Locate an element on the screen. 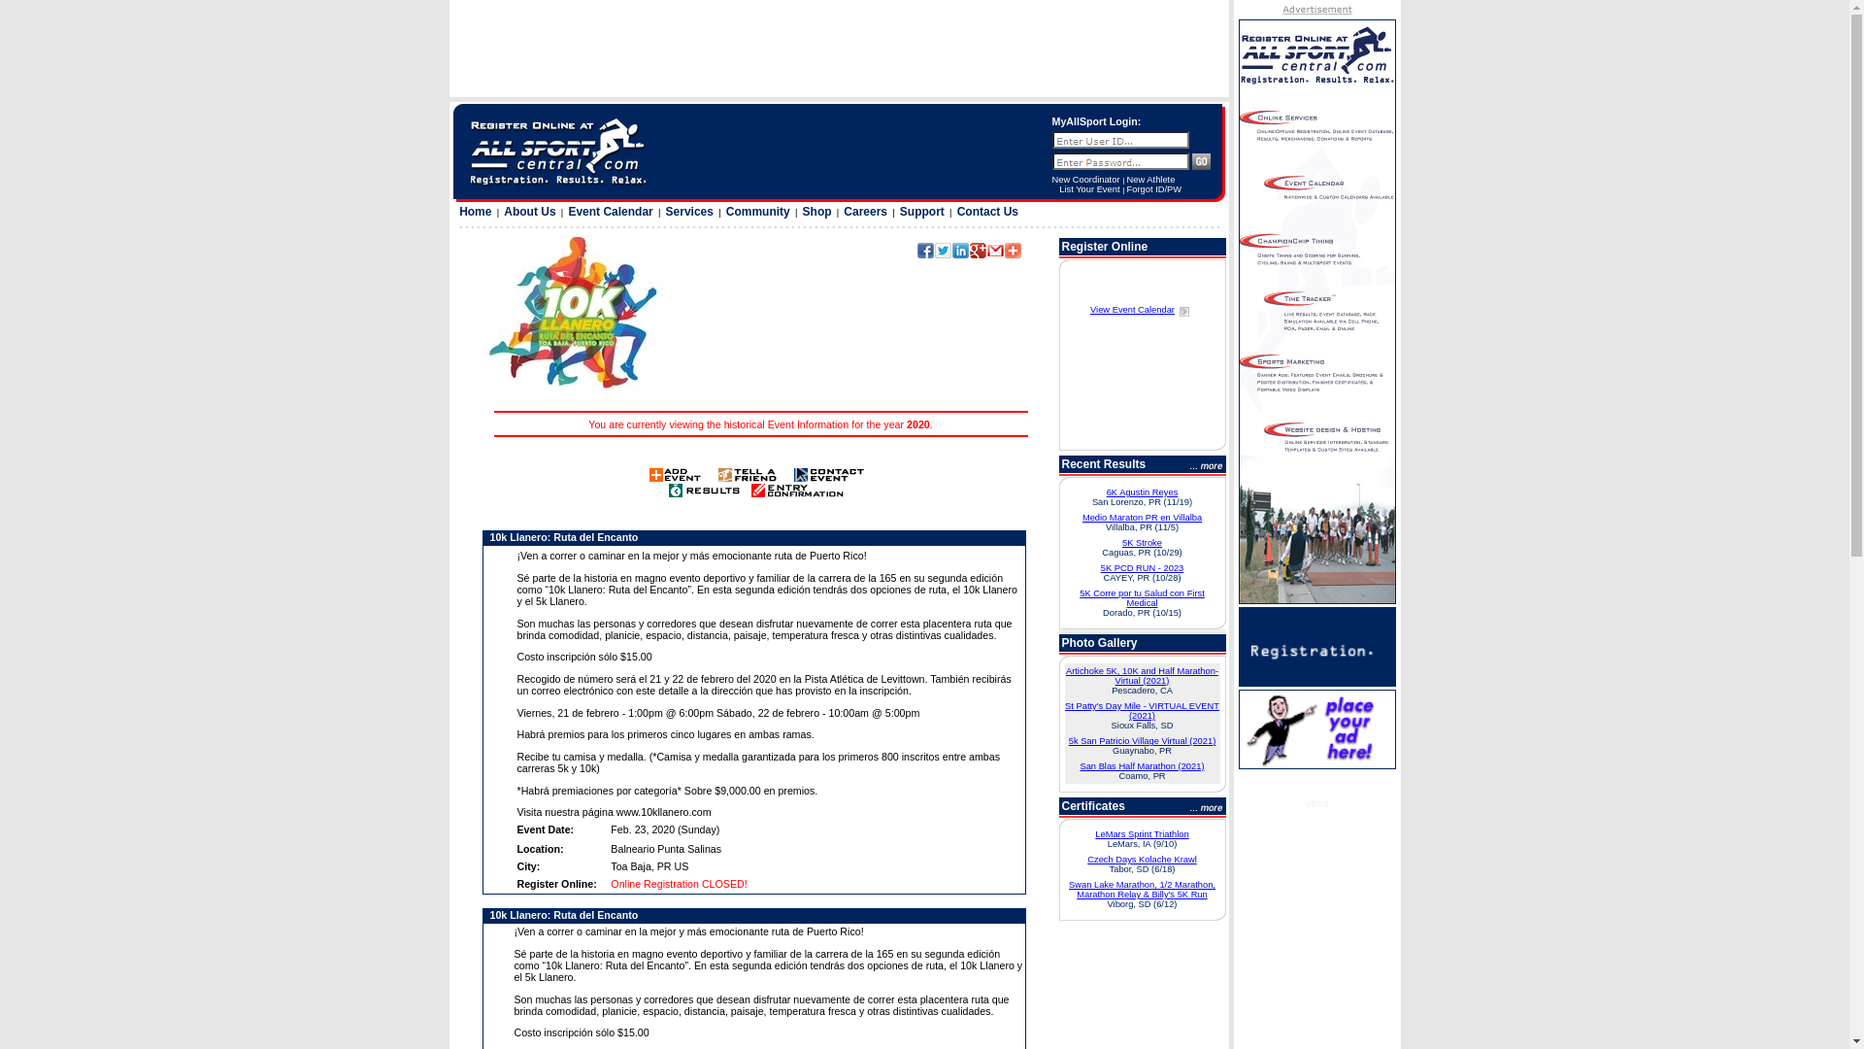 The image size is (1864, 1049).  Services  |  is located at coordinates (693, 212).